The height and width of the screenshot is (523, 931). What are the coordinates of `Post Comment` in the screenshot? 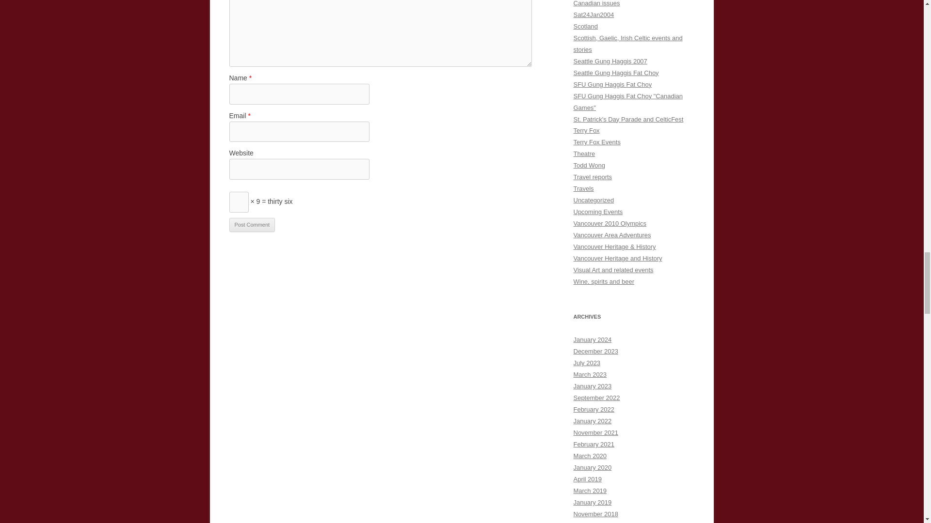 It's located at (252, 225).